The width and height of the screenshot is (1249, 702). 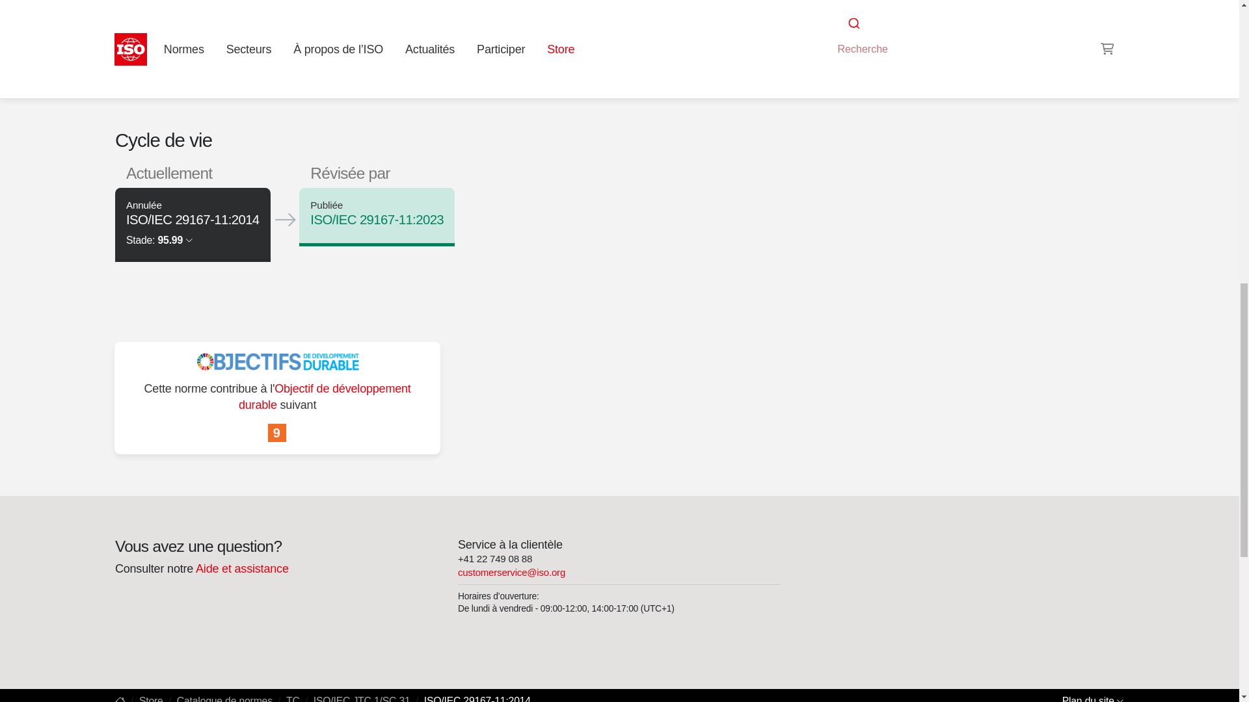 What do you see at coordinates (820, 23) in the screenshot?
I see `RSS` at bounding box center [820, 23].